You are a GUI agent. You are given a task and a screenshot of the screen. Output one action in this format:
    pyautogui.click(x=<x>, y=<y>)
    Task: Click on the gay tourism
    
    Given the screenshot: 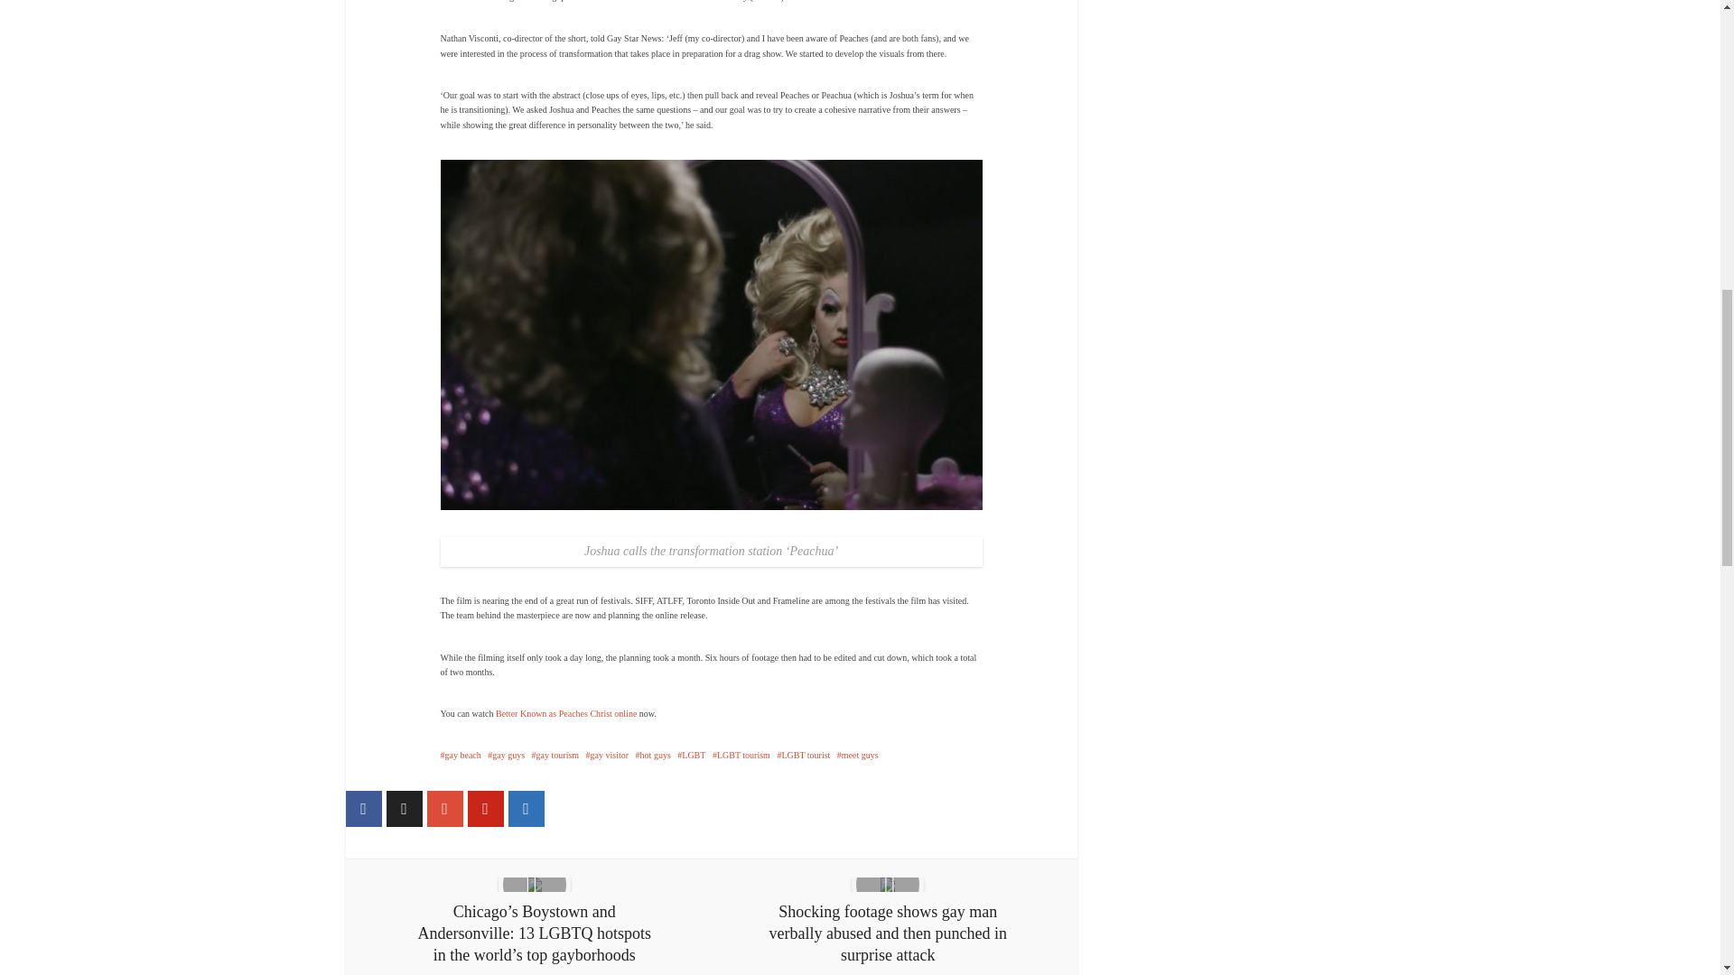 What is the action you would take?
    pyautogui.click(x=555, y=755)
    